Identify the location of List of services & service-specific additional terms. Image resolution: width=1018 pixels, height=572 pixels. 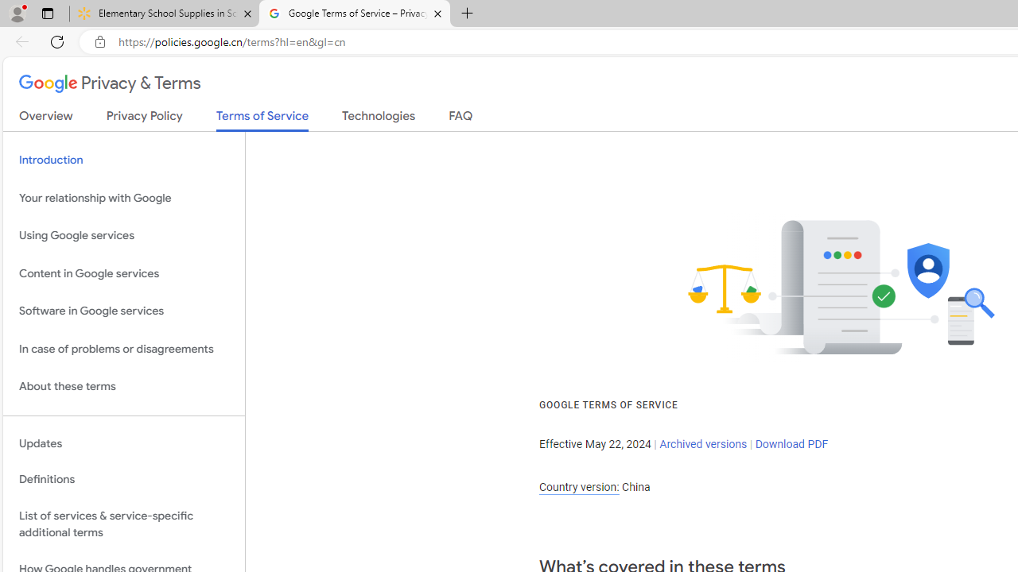
(124, 524).